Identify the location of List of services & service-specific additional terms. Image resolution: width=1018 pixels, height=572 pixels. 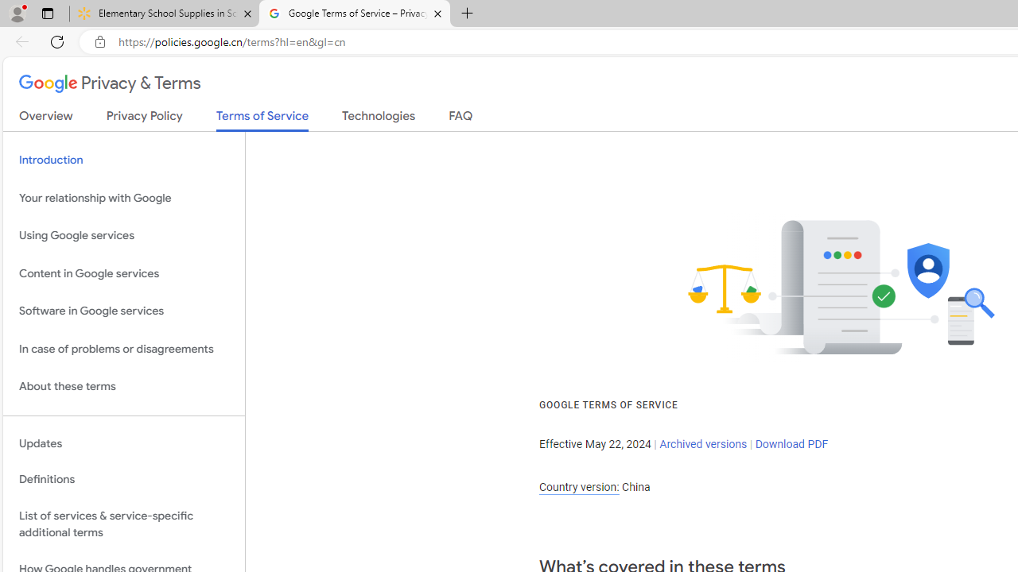
(124, 524).